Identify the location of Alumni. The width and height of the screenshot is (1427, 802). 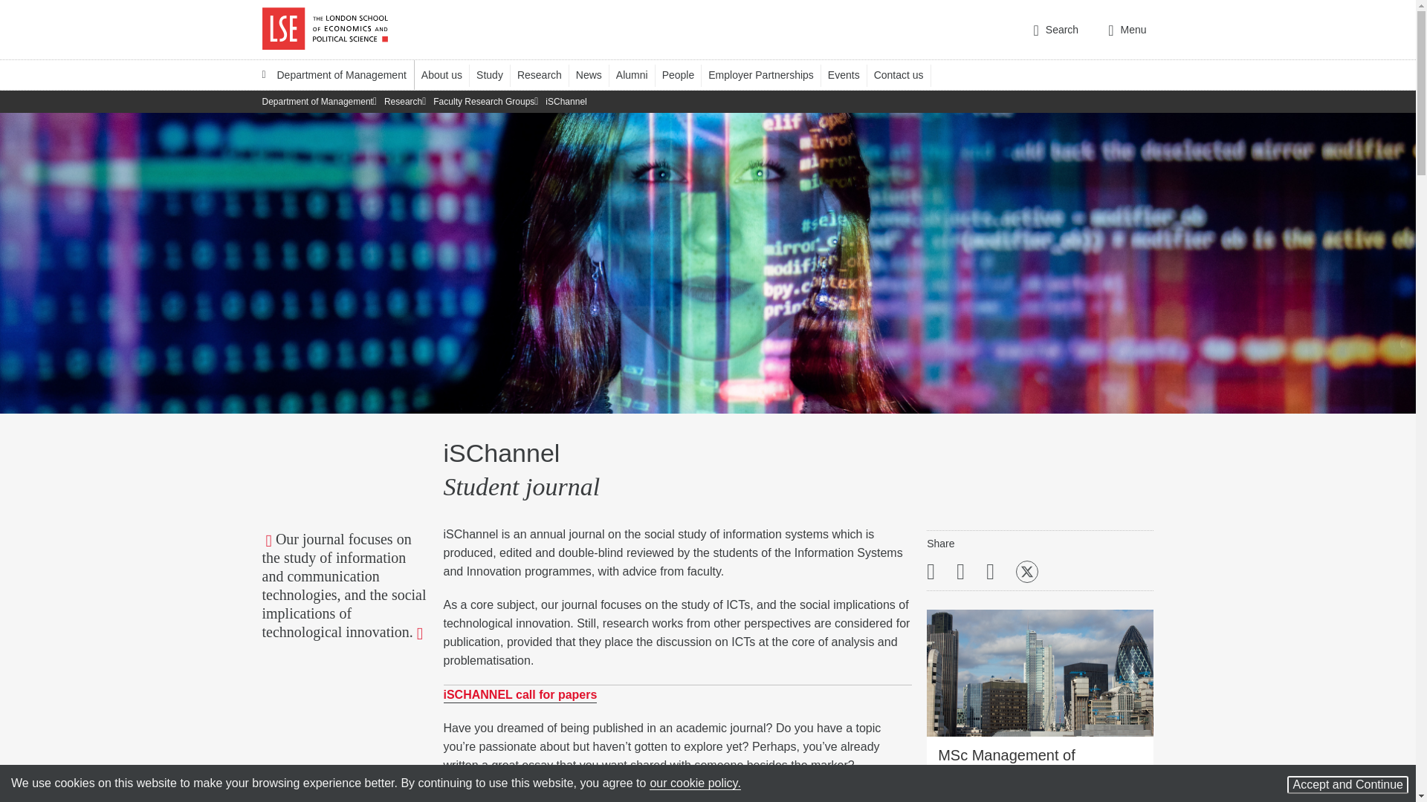
(639, 74).